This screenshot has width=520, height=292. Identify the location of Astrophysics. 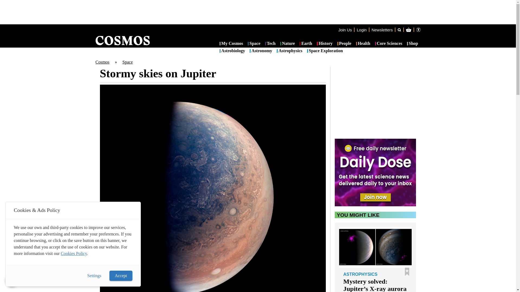
(289, 51).